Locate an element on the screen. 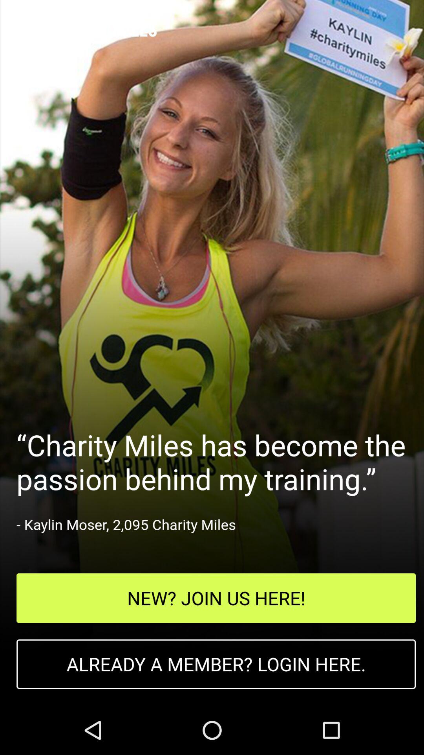  flip to already a member is located at coordinates (216, 664).